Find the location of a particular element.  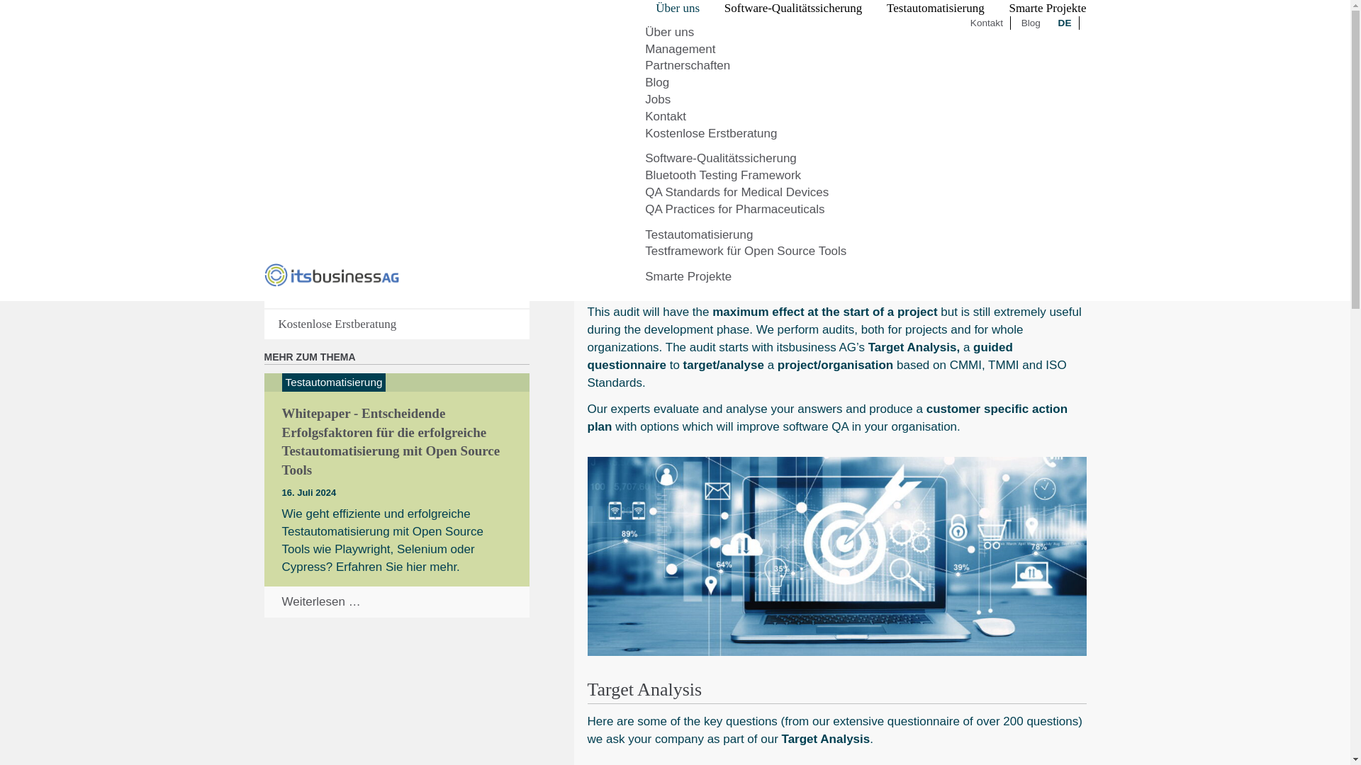

Testautomatisierung is located at coordinates (936, 11).